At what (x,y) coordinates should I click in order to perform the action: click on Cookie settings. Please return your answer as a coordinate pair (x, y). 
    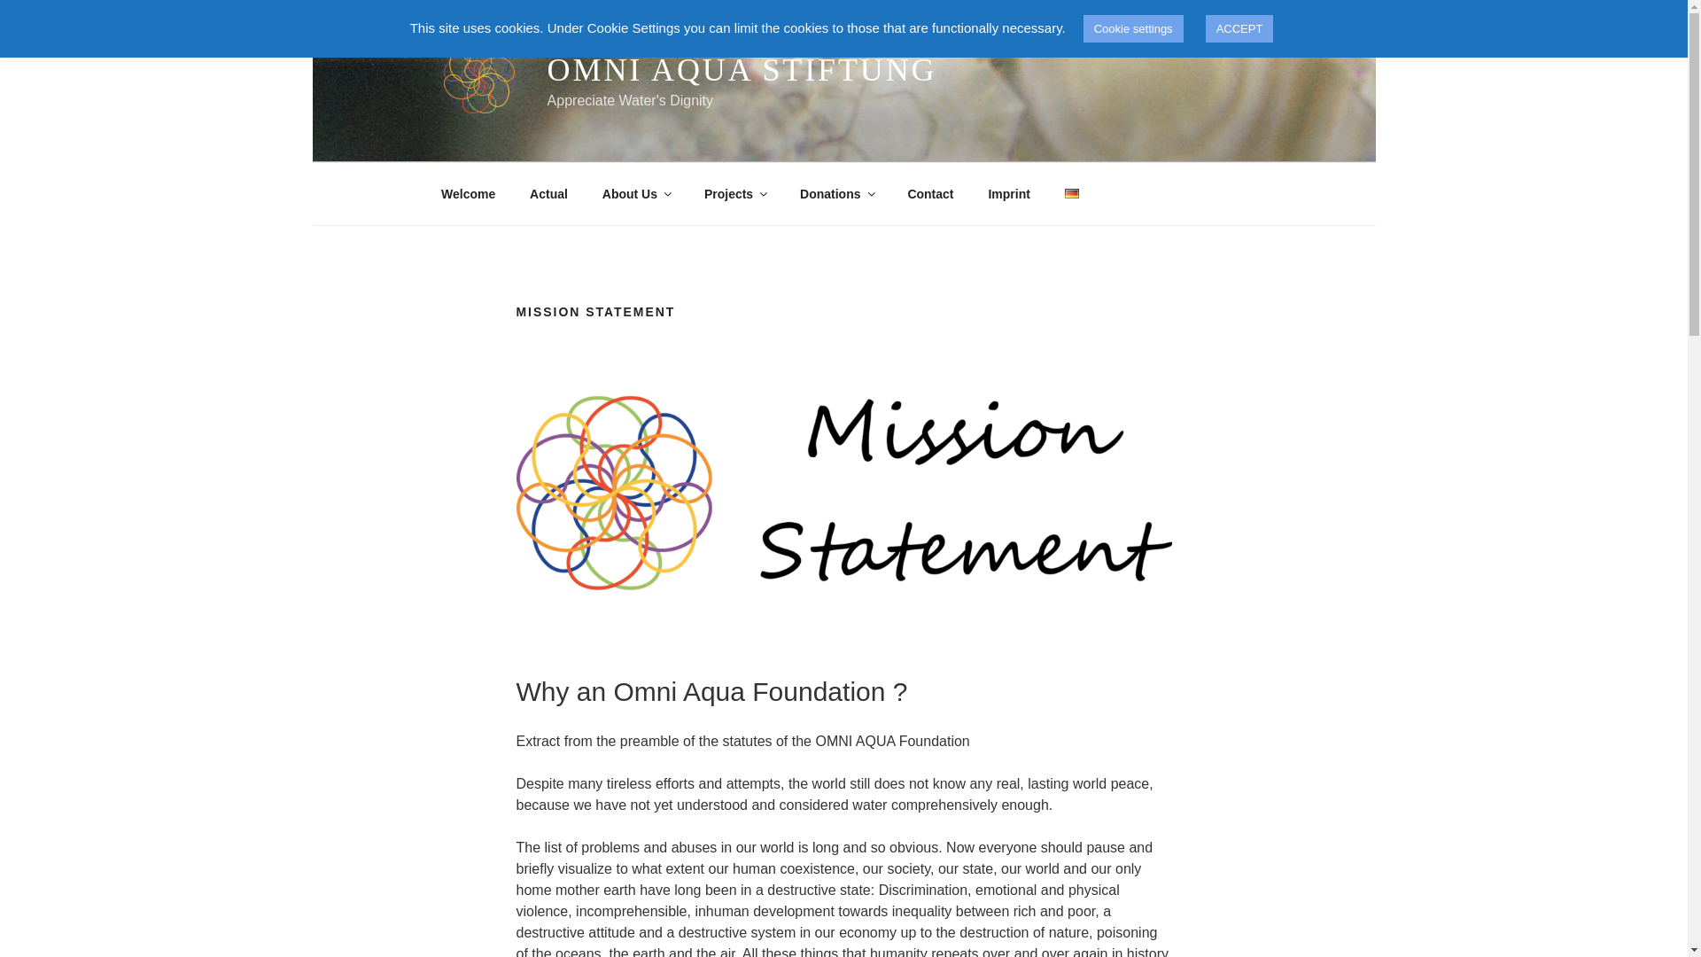
    Looking at the image, I should click on (1134, 28).